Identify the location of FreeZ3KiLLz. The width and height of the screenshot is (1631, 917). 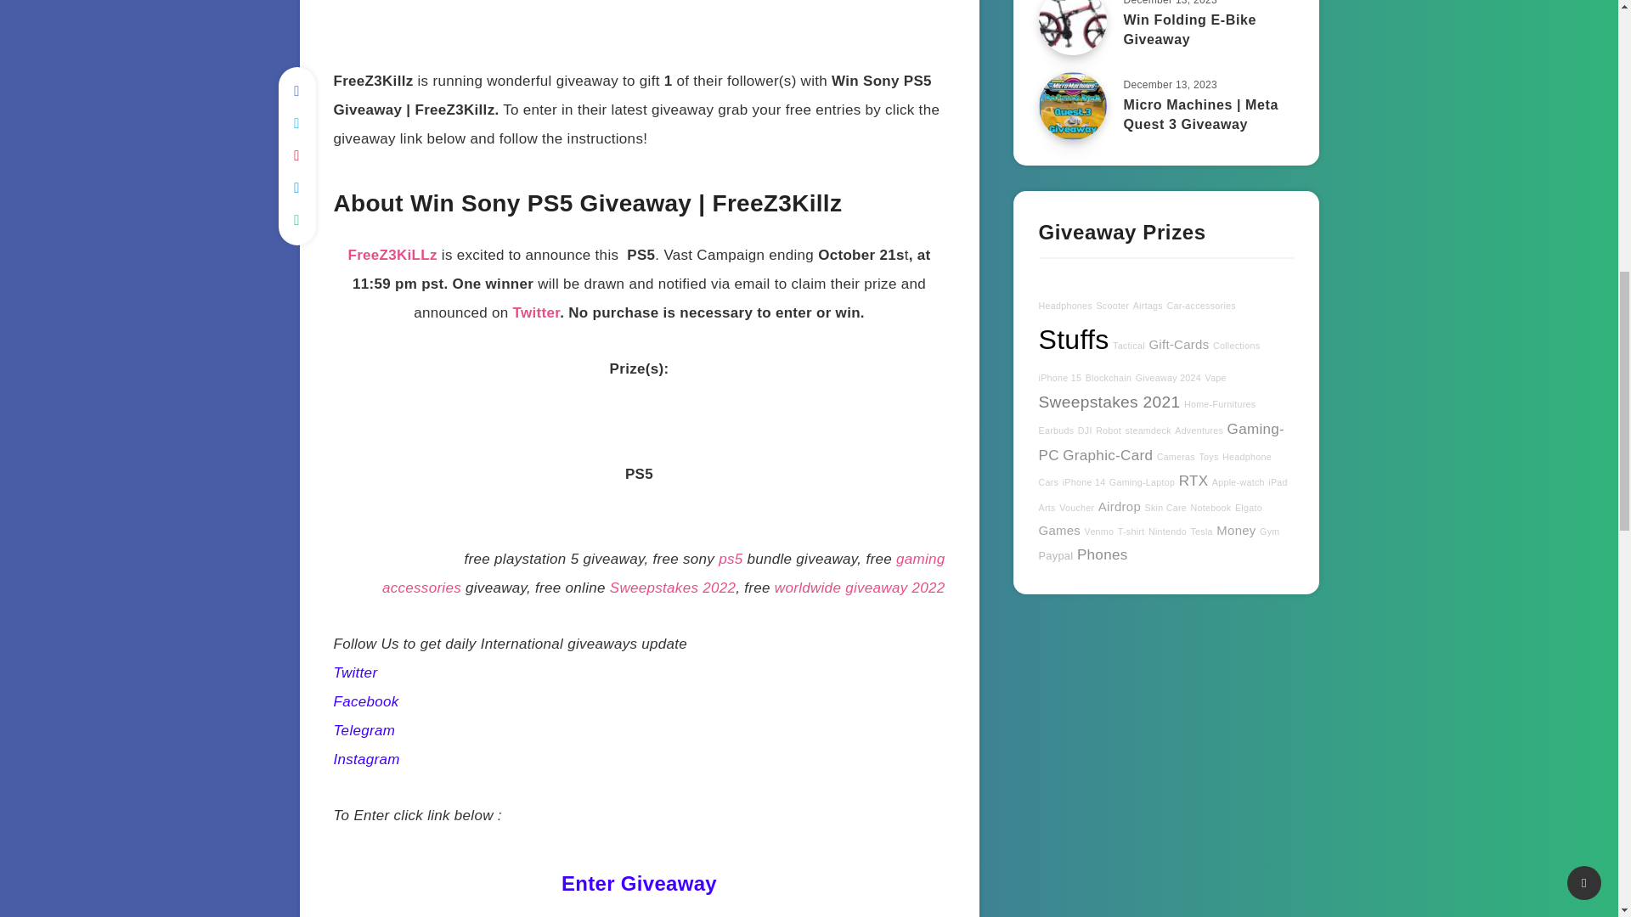
(392, 255).